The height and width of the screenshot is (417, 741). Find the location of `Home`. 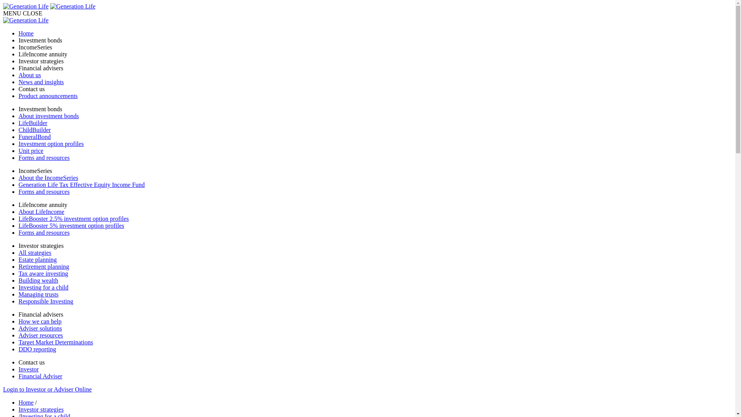

Home is located at coordinates (375, 33).